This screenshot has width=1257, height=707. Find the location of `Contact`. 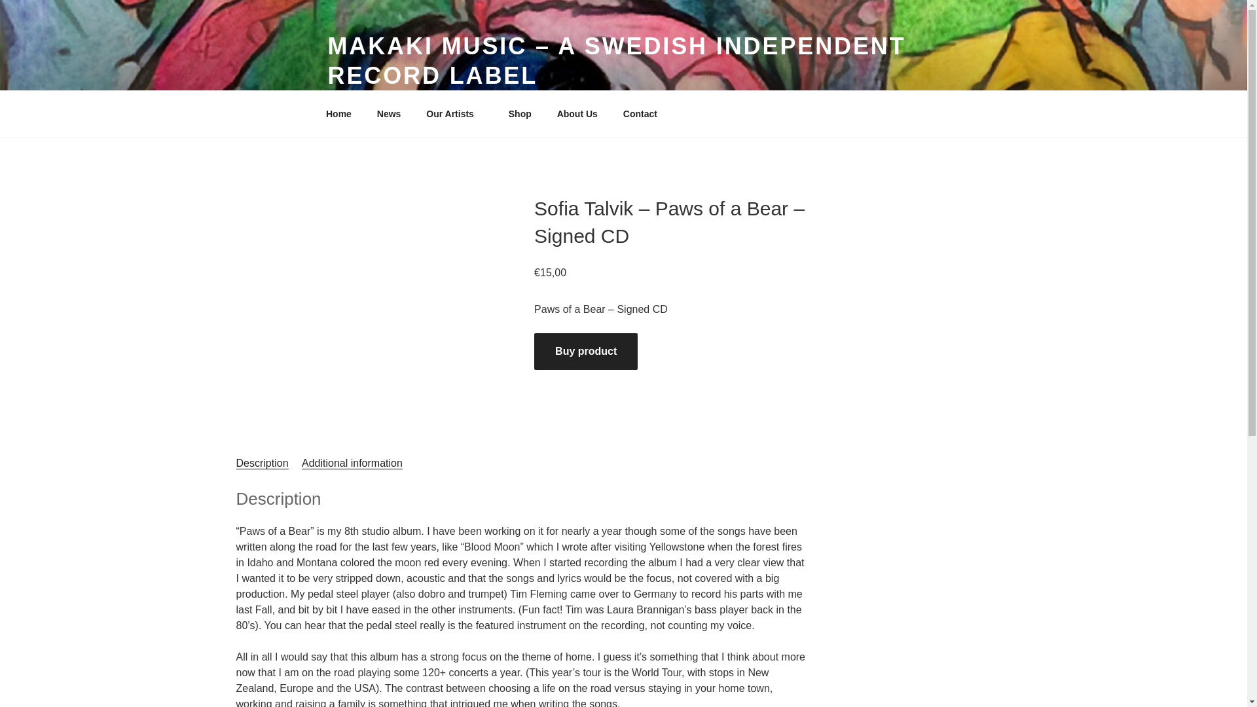

Contact is located at coordinates (640, 114).